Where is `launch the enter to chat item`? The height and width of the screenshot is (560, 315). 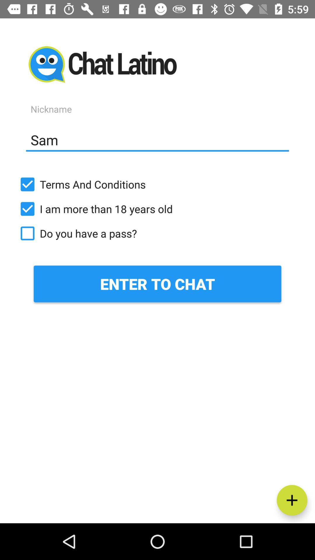
launch the enter to chat item is located at coordinates (157, 284).